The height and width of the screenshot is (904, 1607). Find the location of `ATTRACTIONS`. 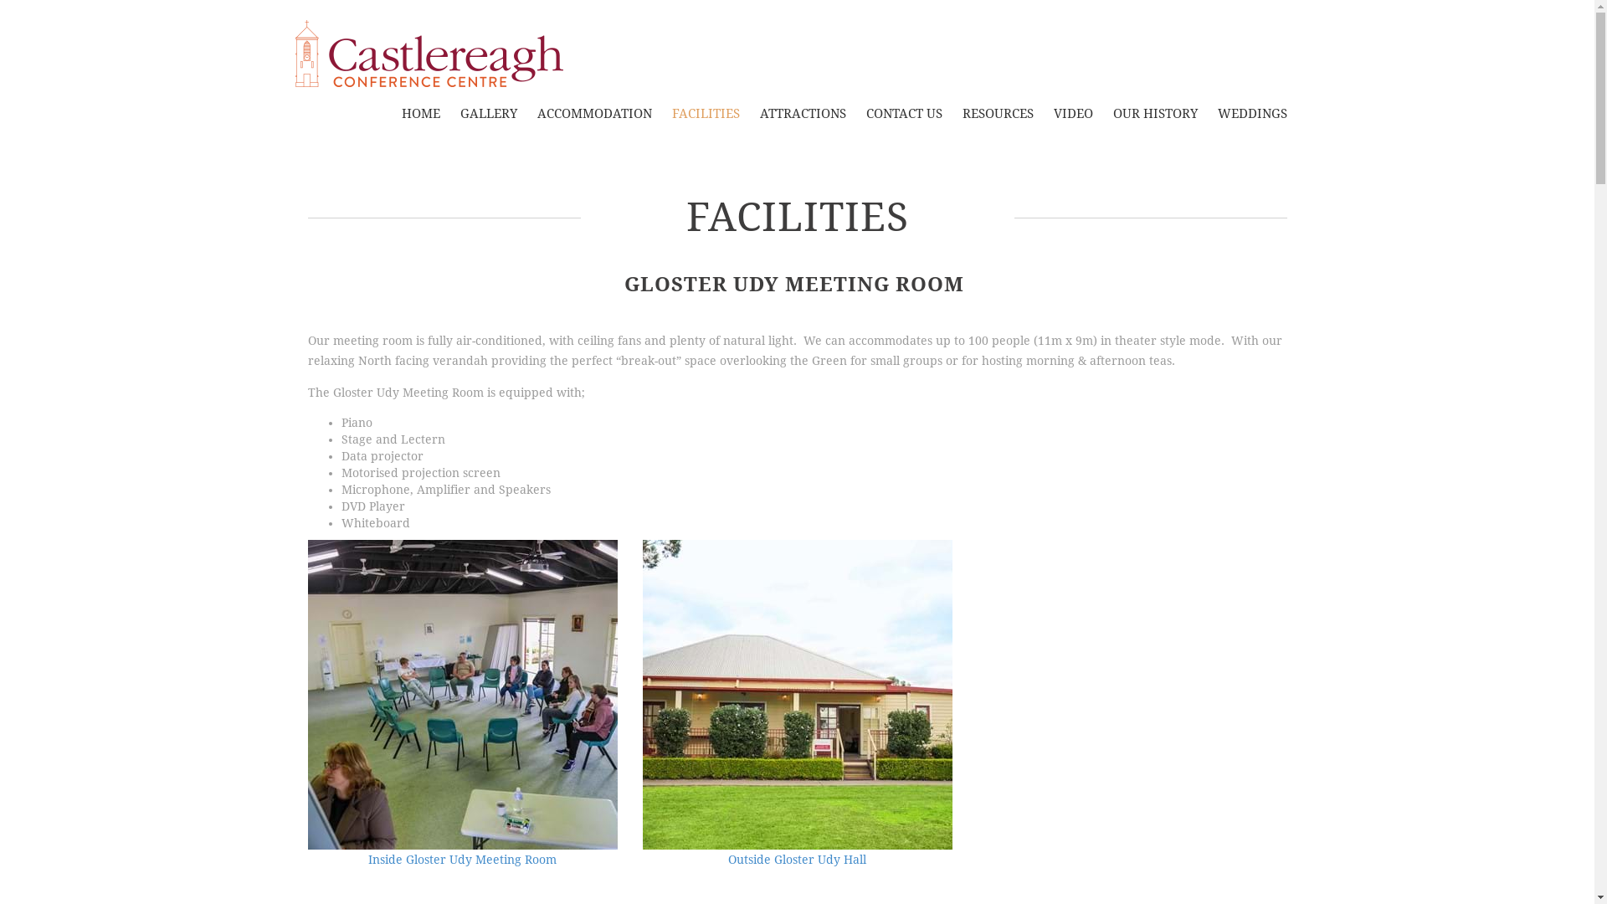

ATTRACTIONS is located at coordinates (803, 114).